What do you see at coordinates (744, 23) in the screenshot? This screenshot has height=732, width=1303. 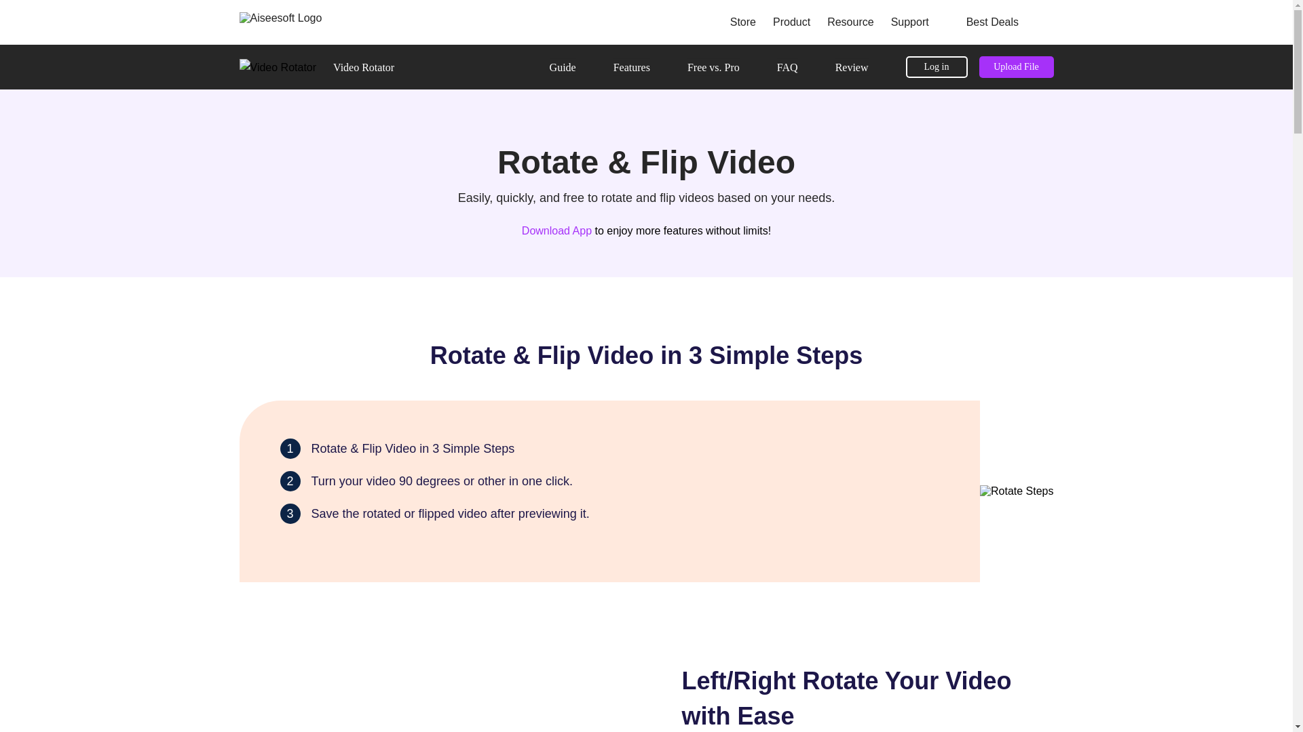 I see `Store` at bounding box center [744, 23].